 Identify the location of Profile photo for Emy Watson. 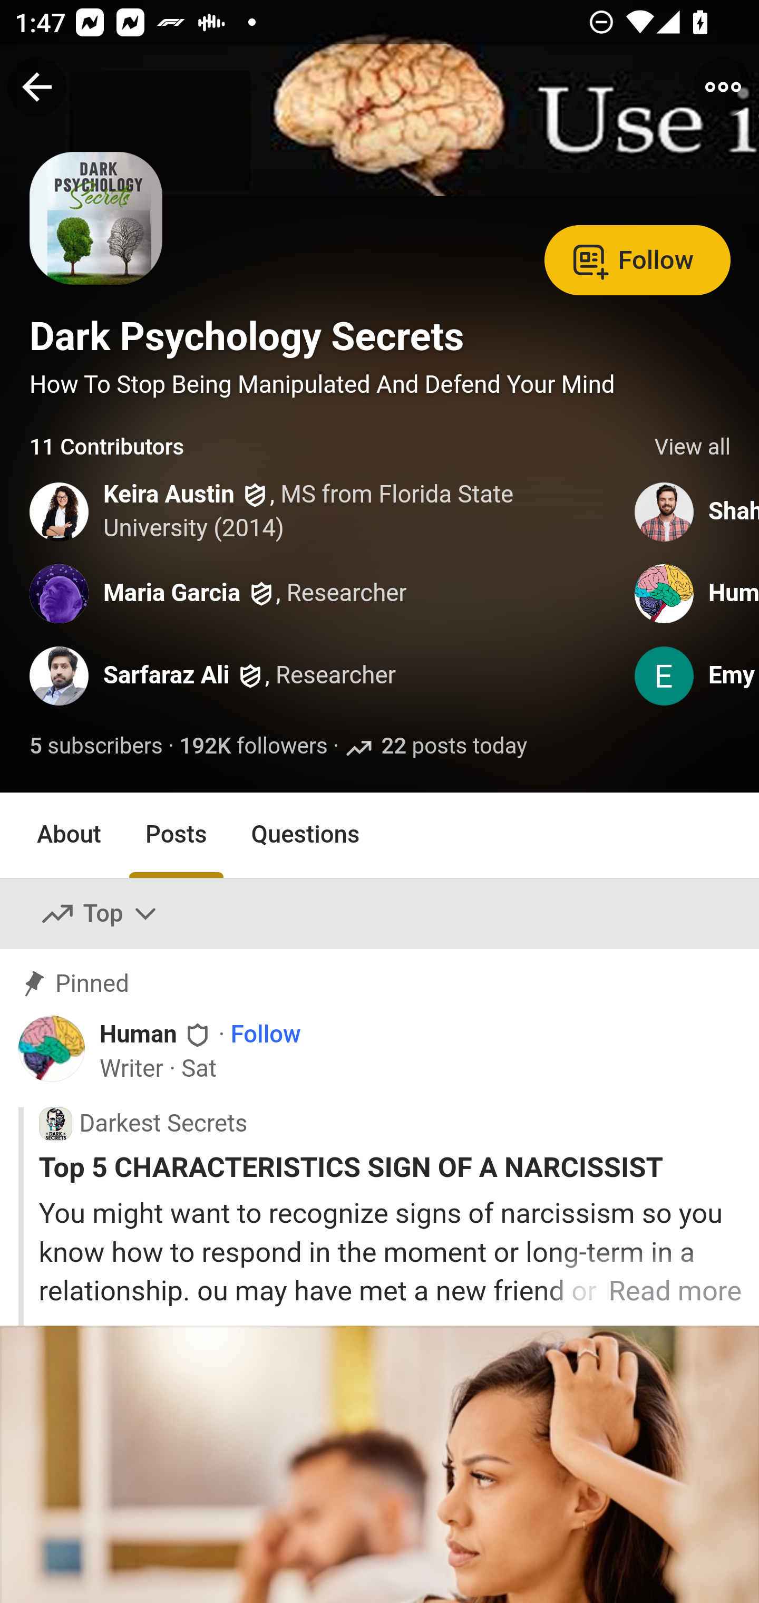
(665, 676).